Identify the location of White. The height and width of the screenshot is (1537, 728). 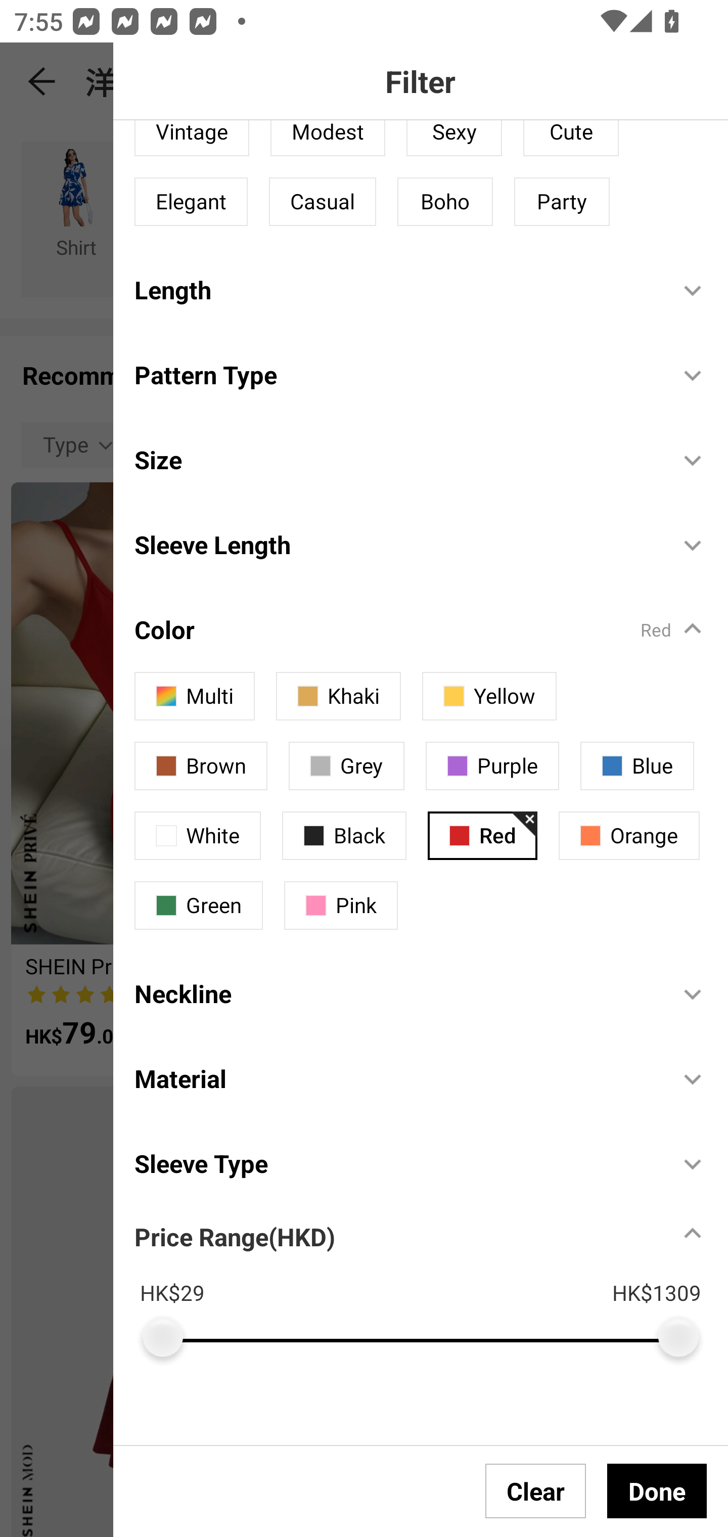
(197, 836).